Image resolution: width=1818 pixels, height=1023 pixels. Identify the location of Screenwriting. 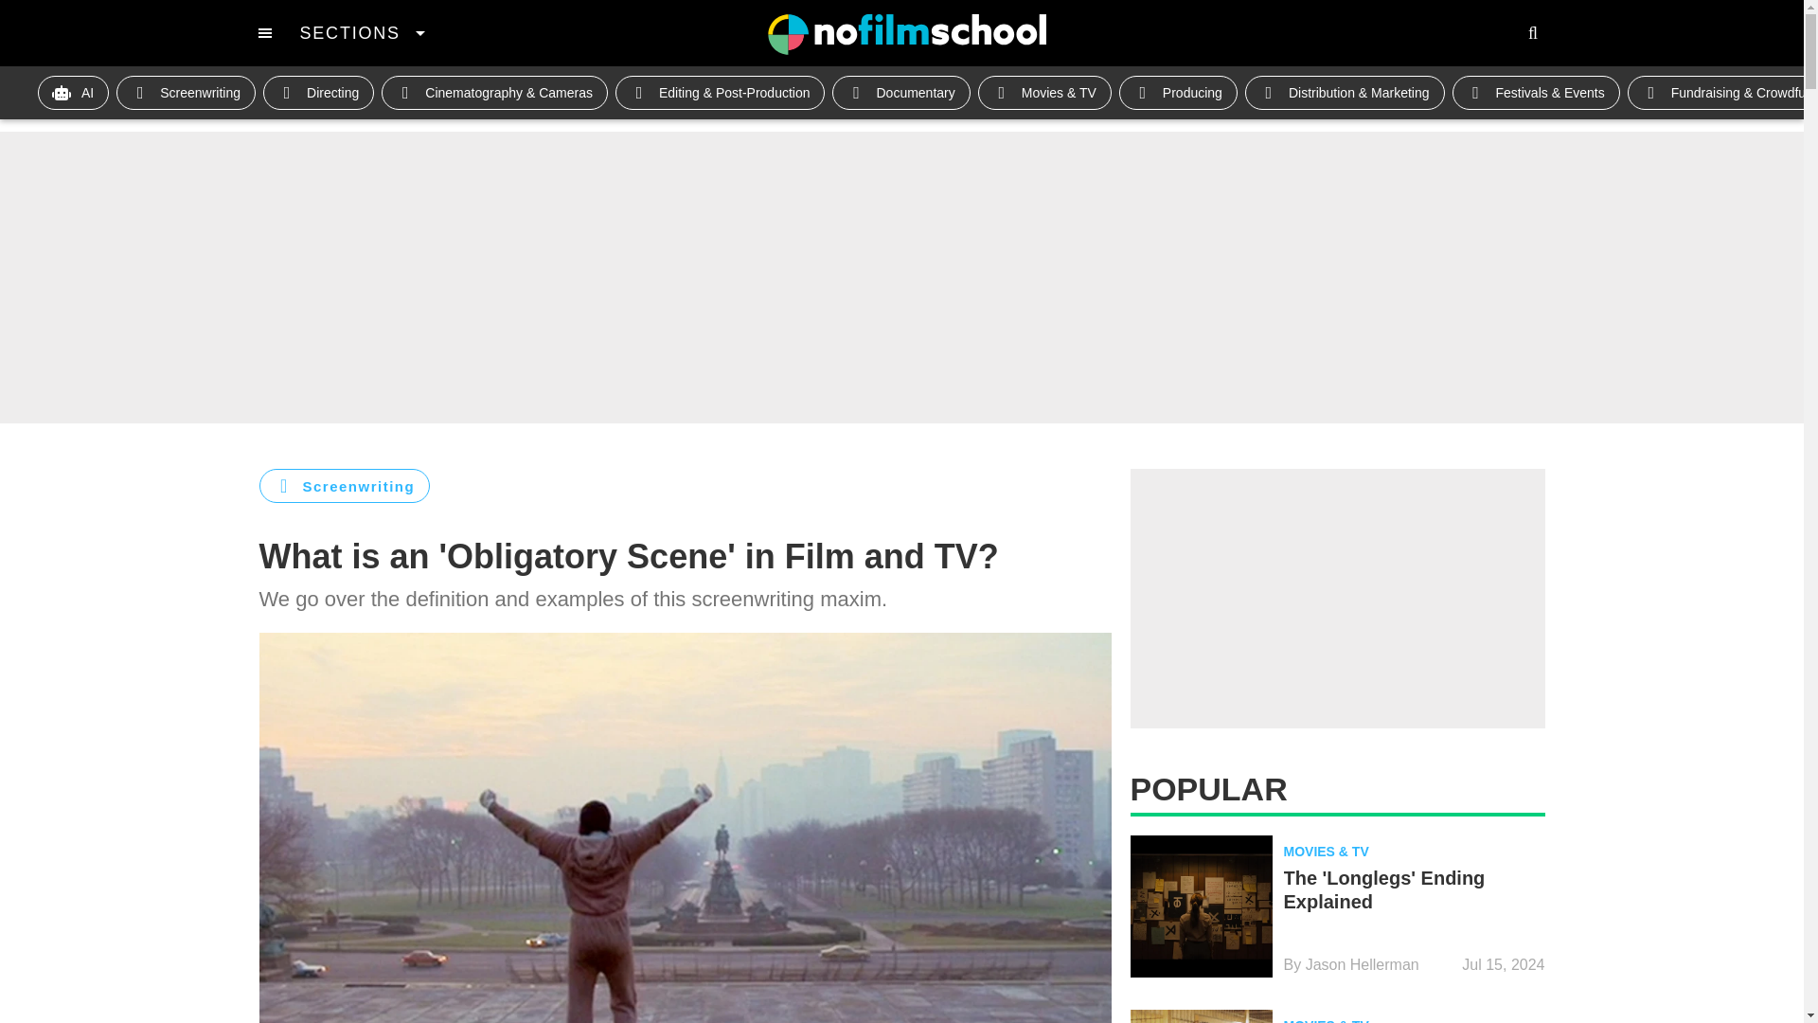
(186, 92).